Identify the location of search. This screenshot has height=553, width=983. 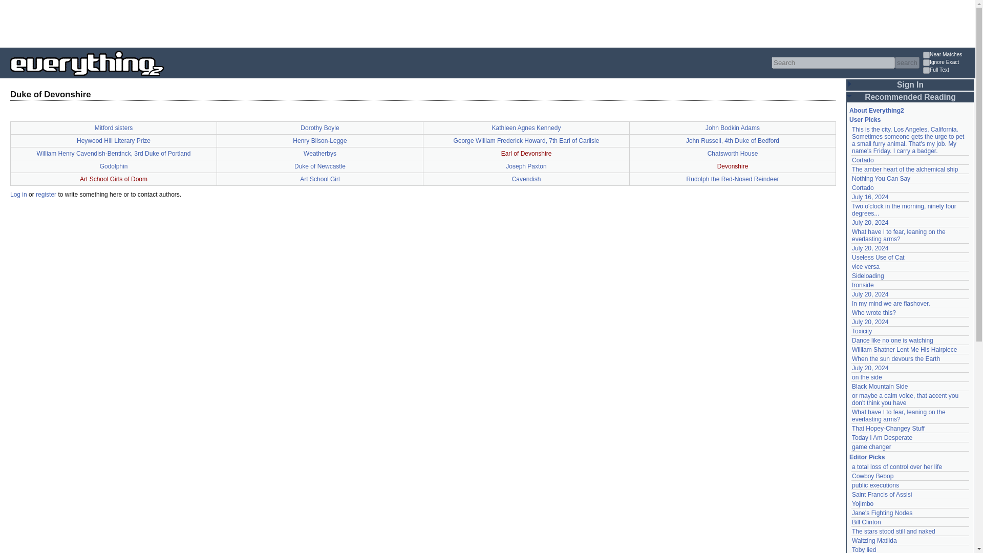
(907, 62).